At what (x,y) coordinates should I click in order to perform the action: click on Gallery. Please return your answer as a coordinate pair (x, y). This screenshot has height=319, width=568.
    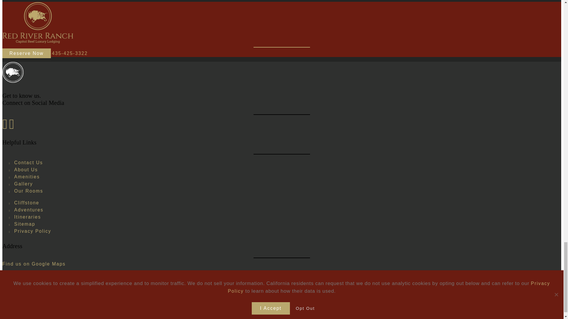
    Looking at the image, I should click on (24, 184).